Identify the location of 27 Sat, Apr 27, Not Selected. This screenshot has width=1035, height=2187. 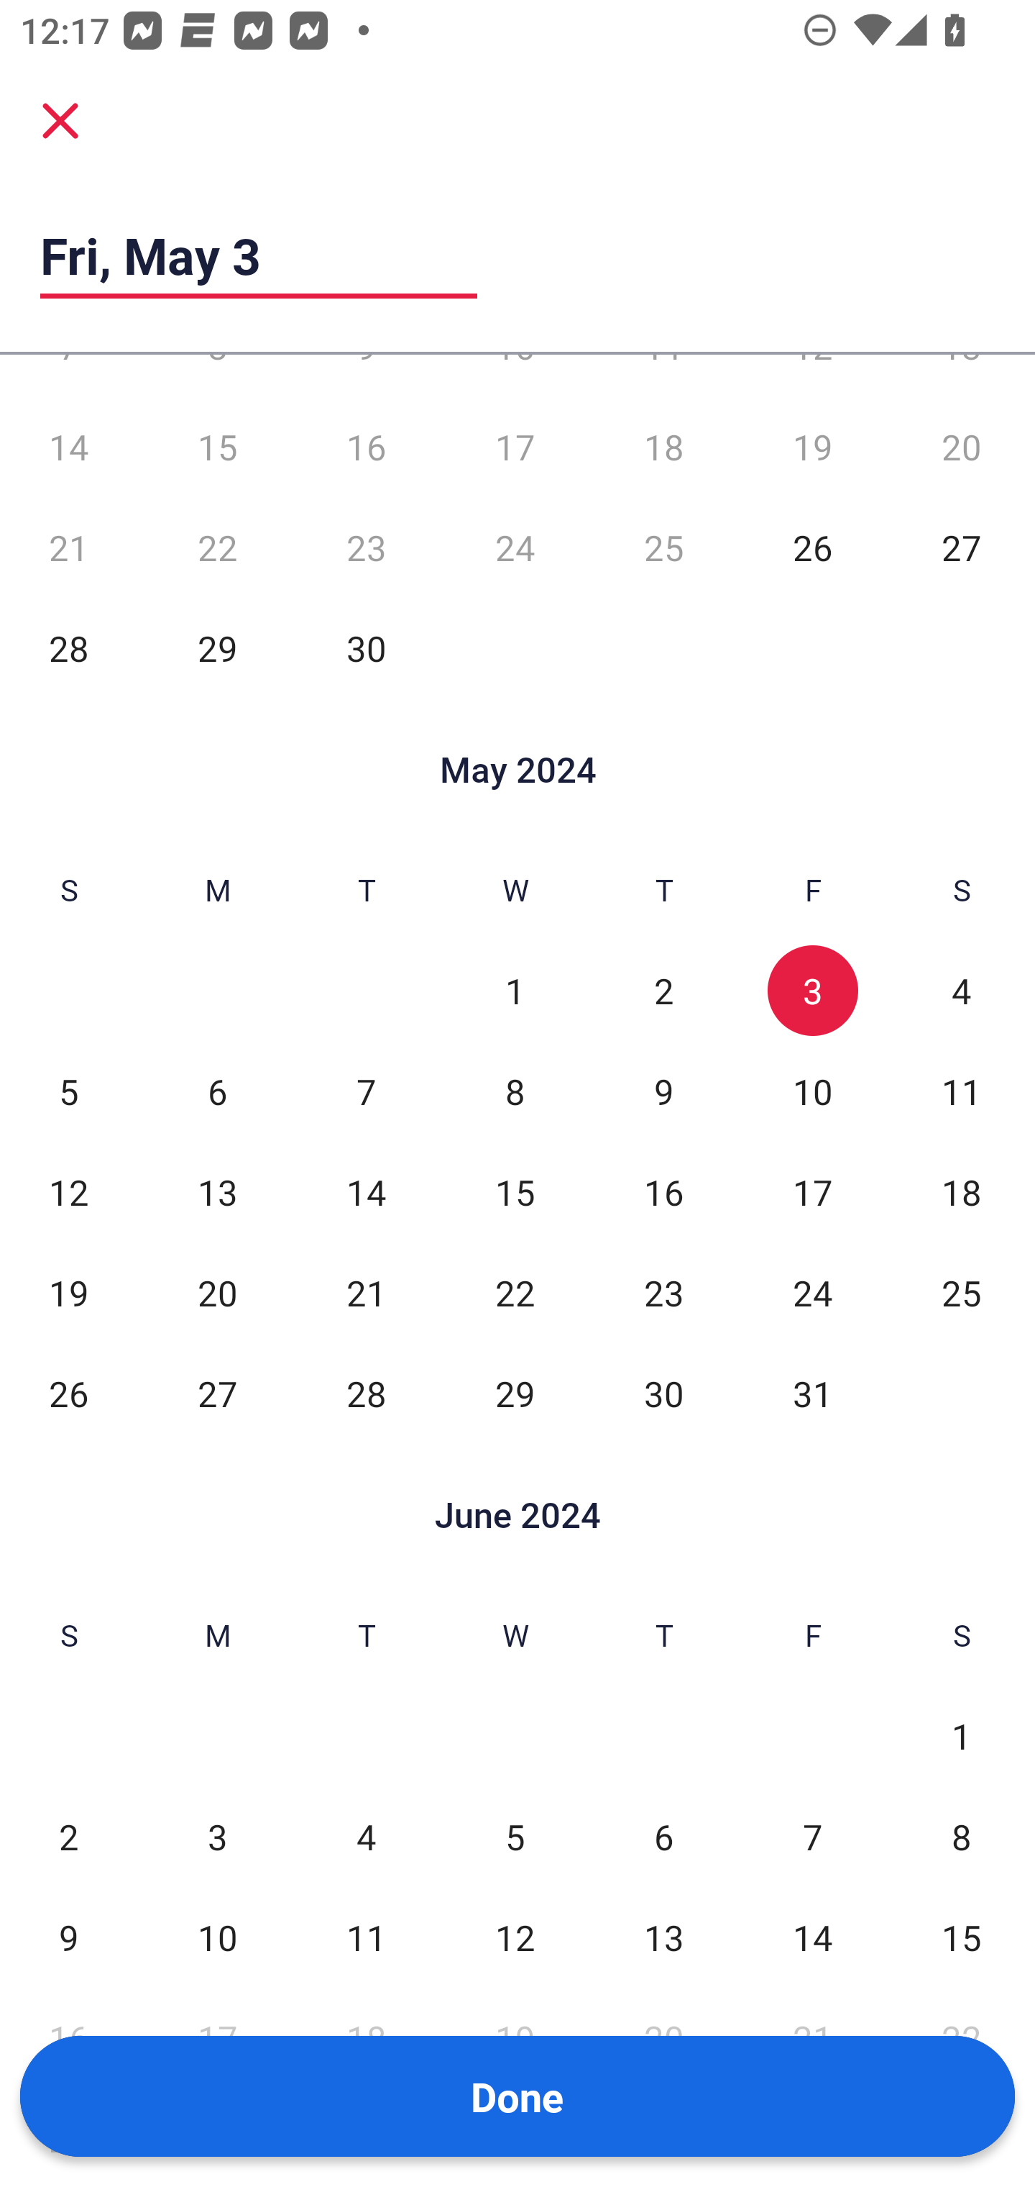
(962, 547).